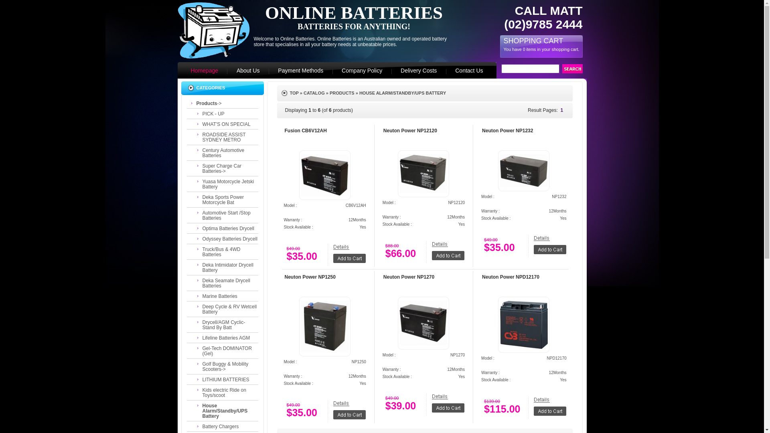  I want to click on CATALOG, so click(314, 93).